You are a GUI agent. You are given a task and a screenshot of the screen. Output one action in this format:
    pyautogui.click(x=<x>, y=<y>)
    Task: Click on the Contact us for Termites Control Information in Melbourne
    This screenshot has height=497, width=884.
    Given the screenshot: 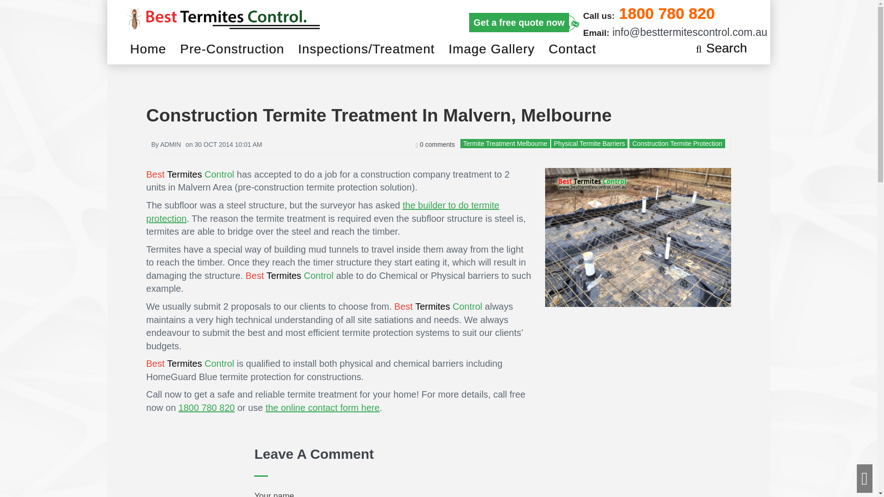 What is the action you would take?
    pyautogui.click(x=323, y=408)
    